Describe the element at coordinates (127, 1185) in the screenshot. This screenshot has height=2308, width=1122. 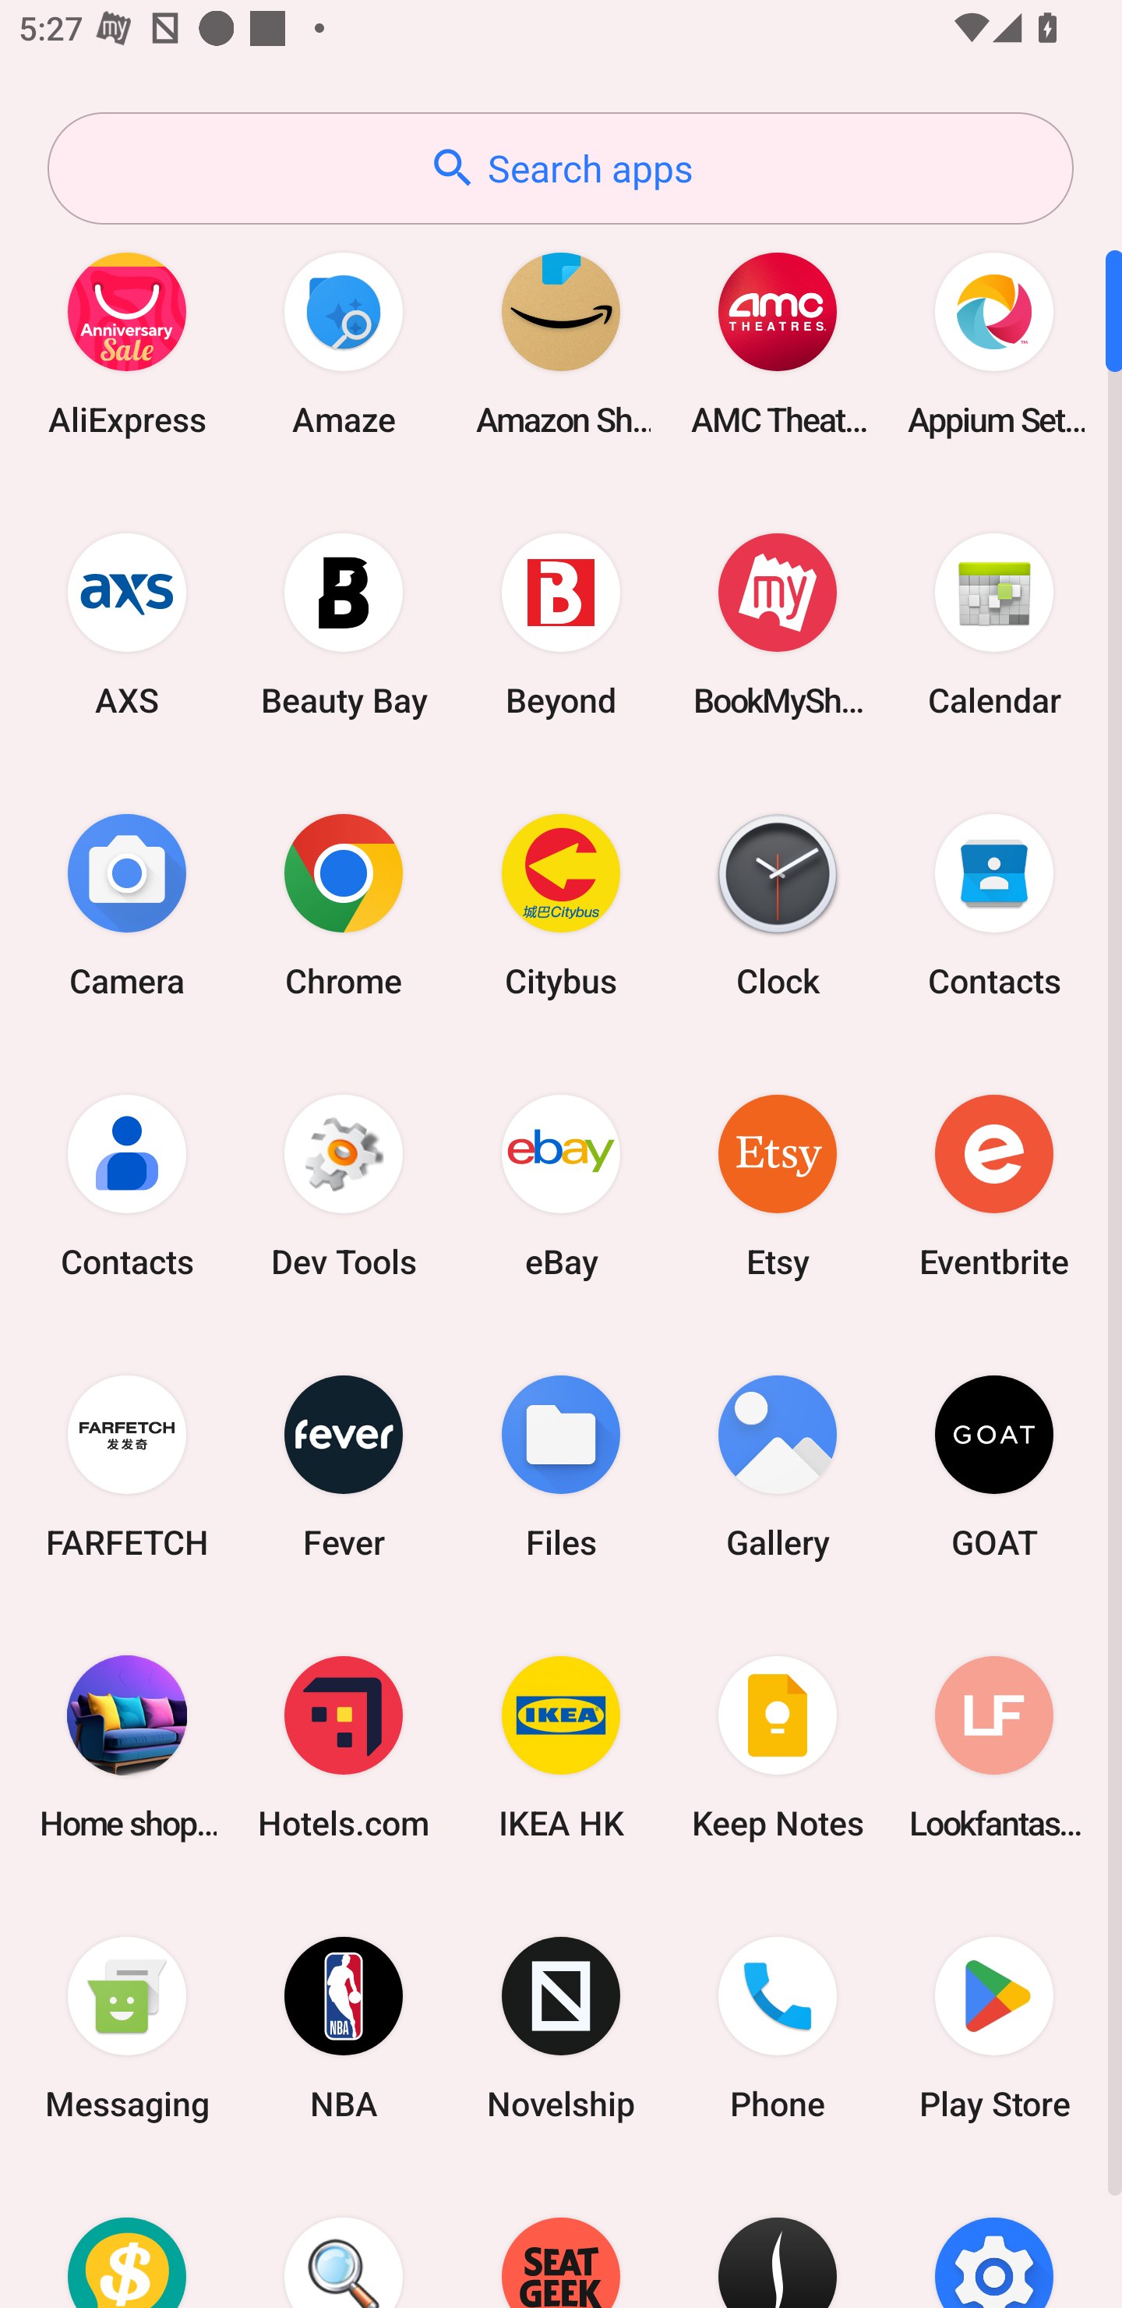
I see `Contacts` at that location.